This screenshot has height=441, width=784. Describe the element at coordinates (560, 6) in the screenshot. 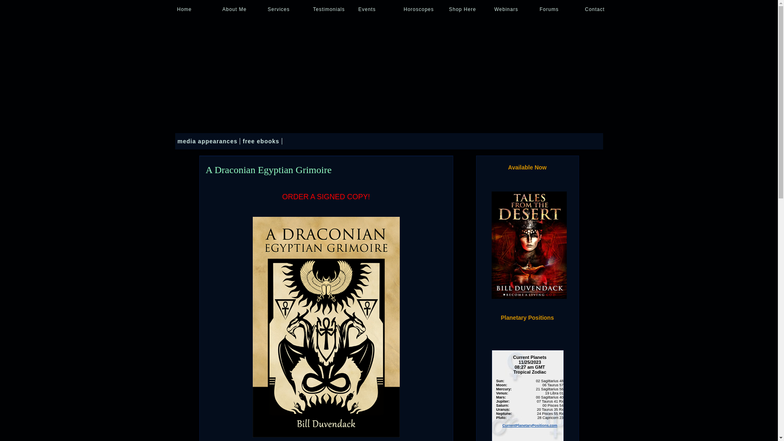

I see `Forums` at that location.